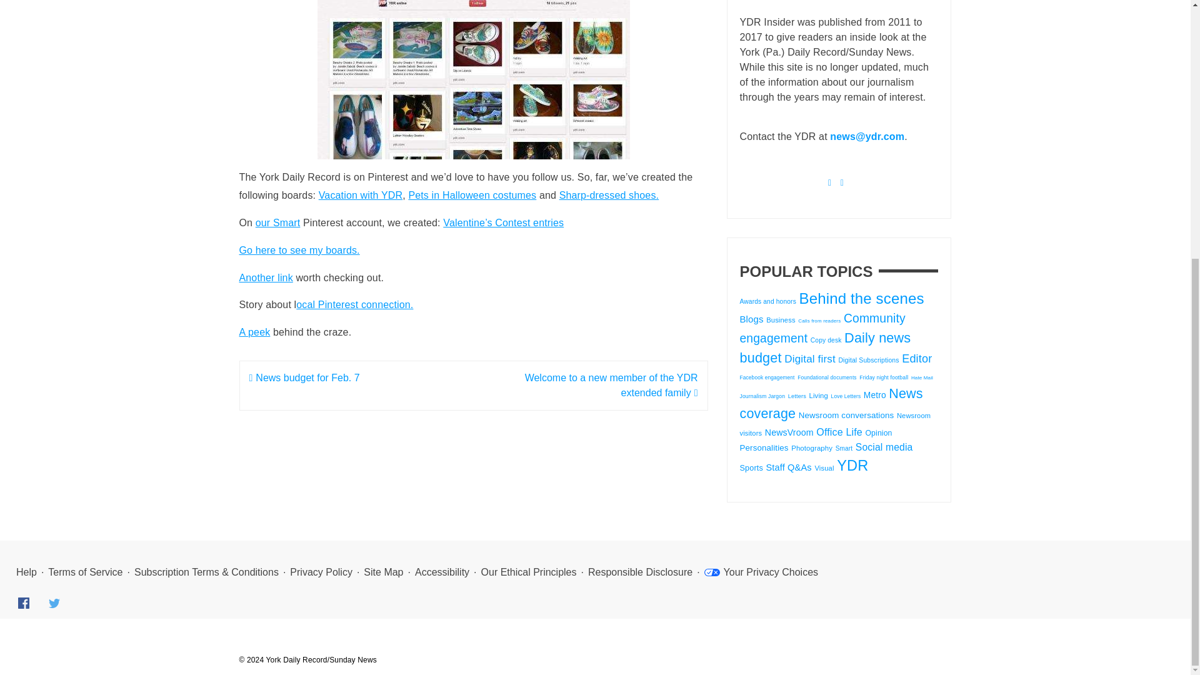 The height and width of the screenshot is (675, 1200). I want to click on our Smart, so click(277, 222).